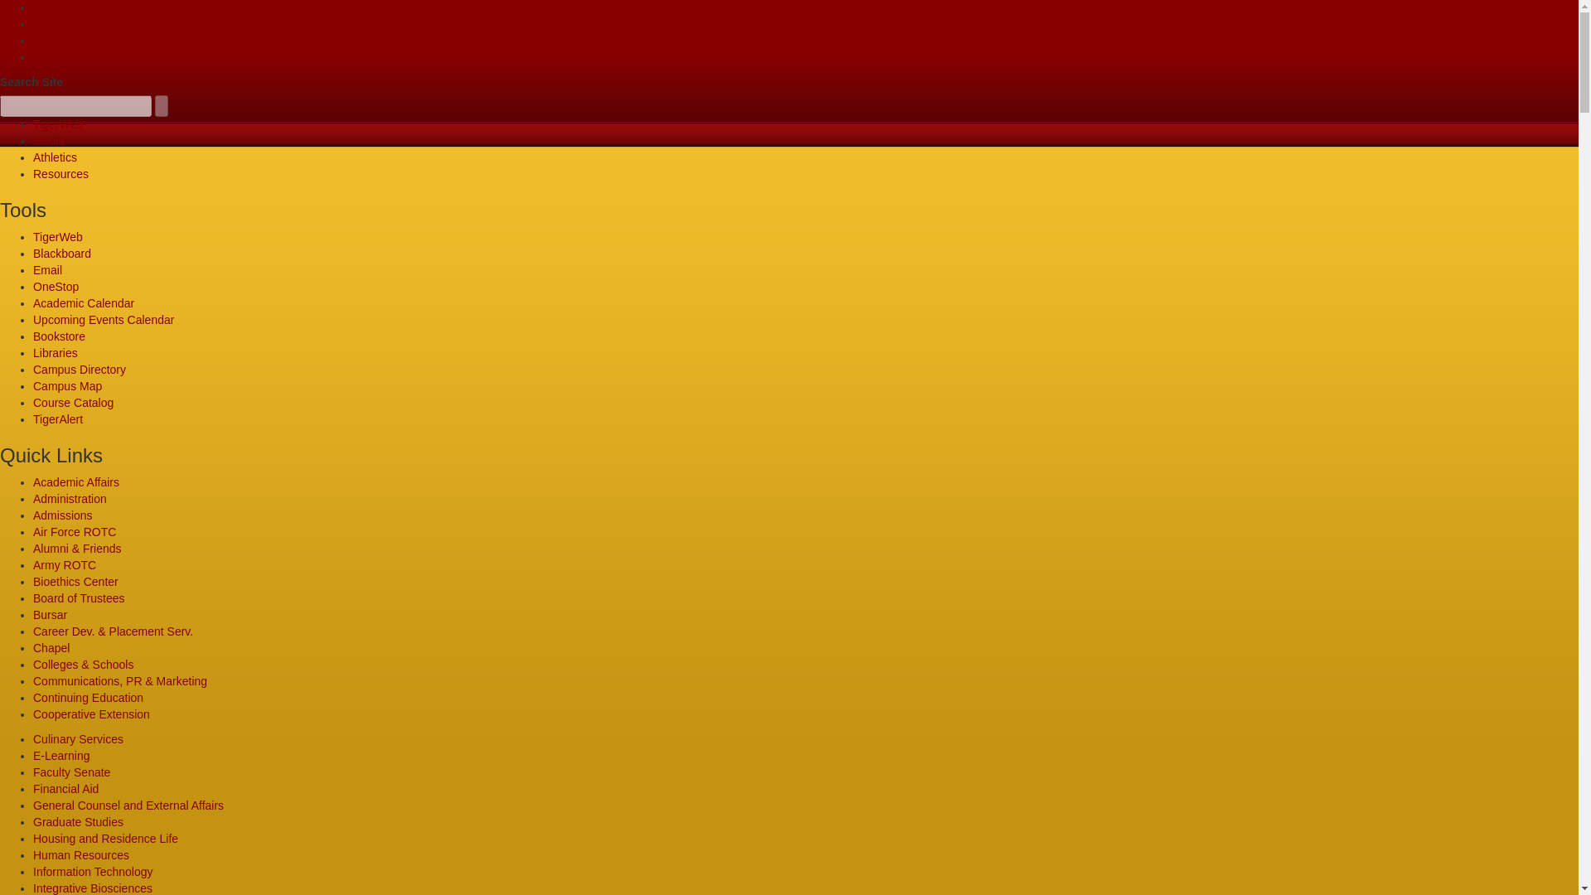 This screenshot has width=1591, height=895. What do you see at coordinates (61, 756) in the screenshot?
I see `E-Learning` at bounding box center [61, 756].